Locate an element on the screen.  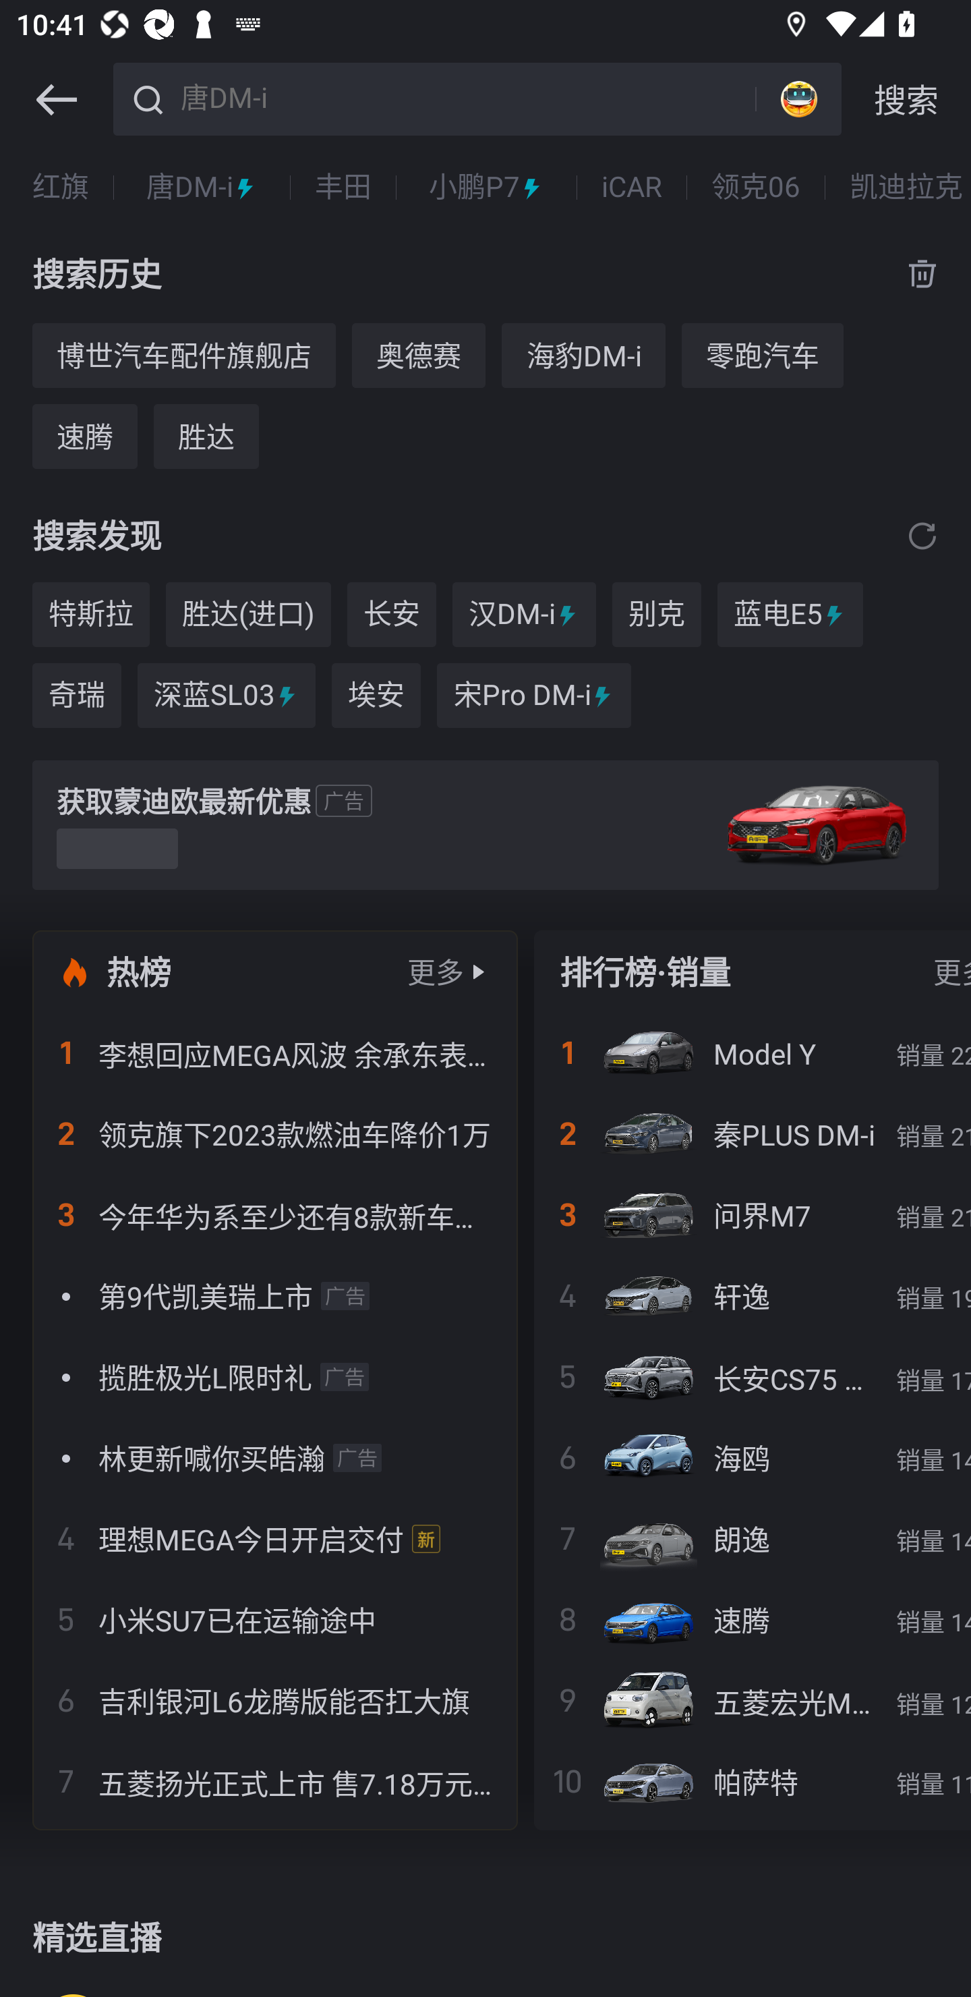
深蓝SL03 is located at coordinates (227, 696).